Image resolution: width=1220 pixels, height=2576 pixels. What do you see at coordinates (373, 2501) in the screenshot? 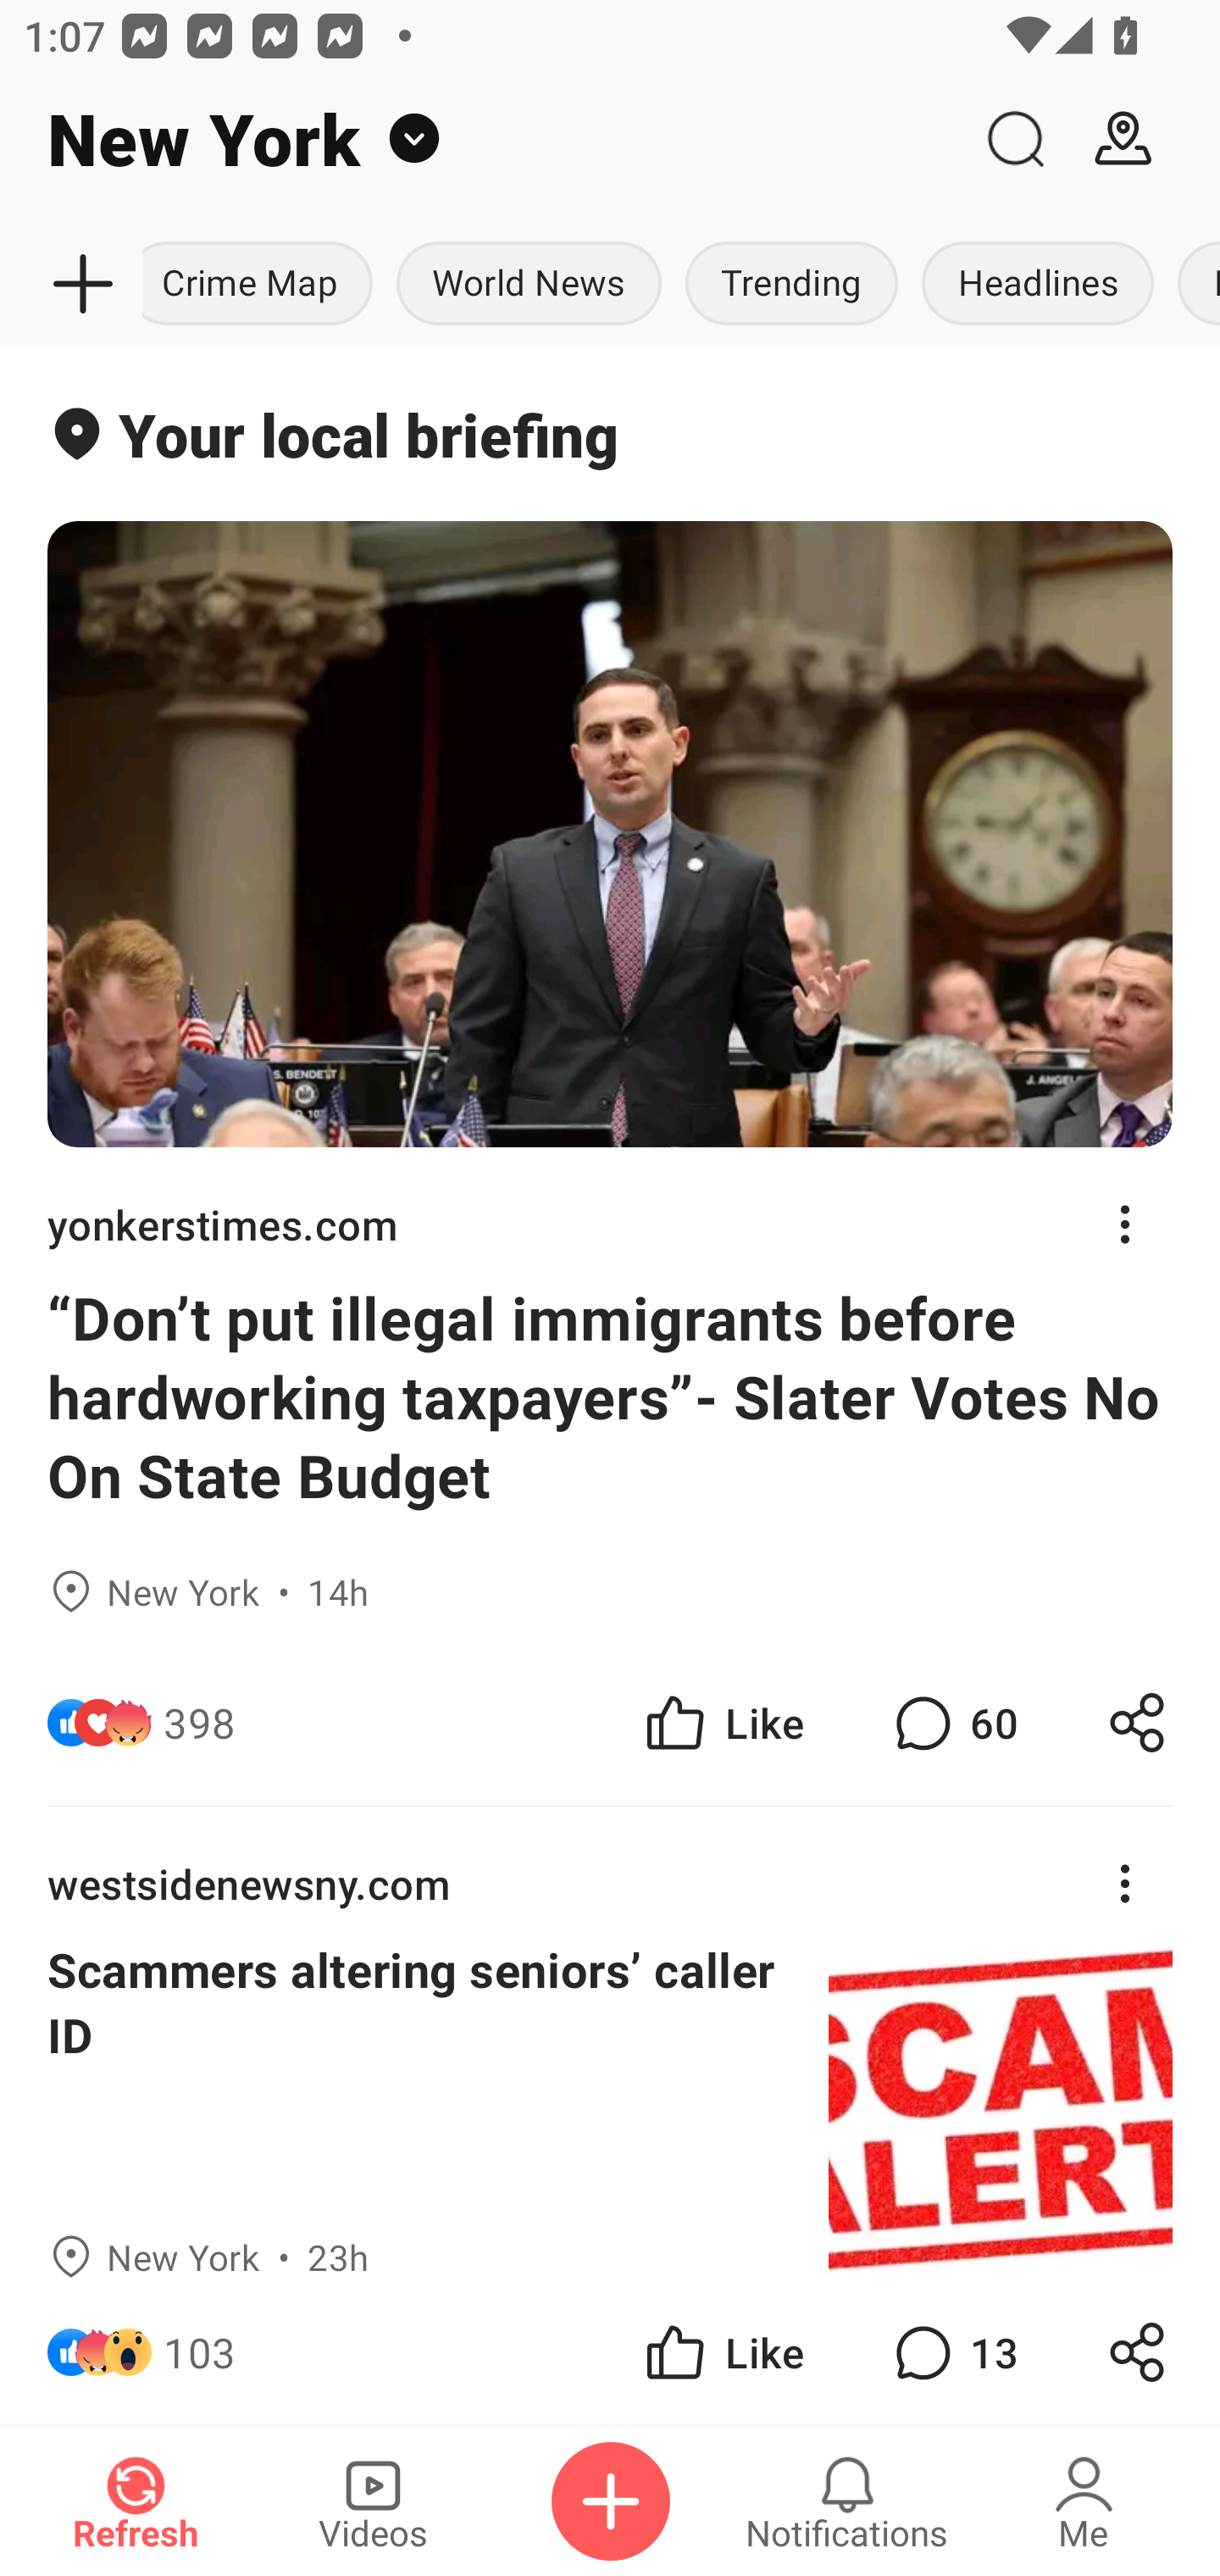
I see `Videos` at bounding box center [373, 2501].